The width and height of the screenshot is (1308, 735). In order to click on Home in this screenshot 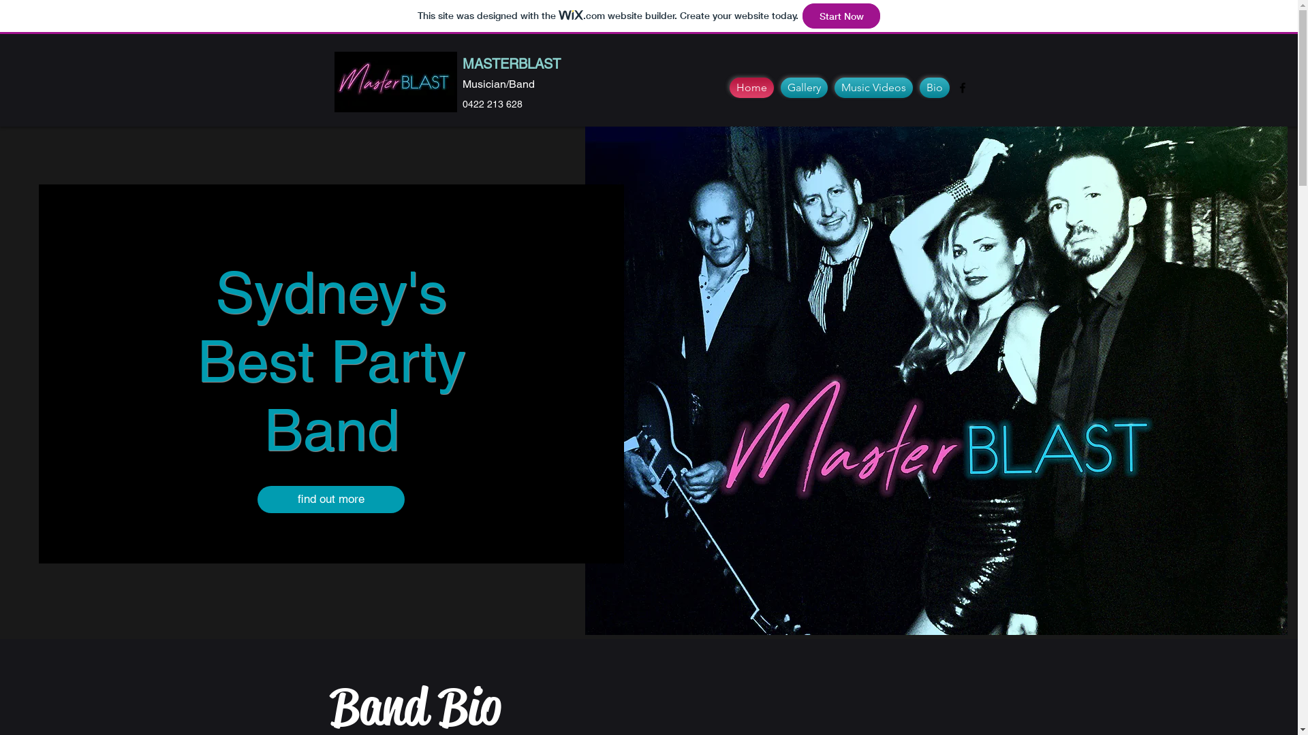, I will do `click(752, 88)`.